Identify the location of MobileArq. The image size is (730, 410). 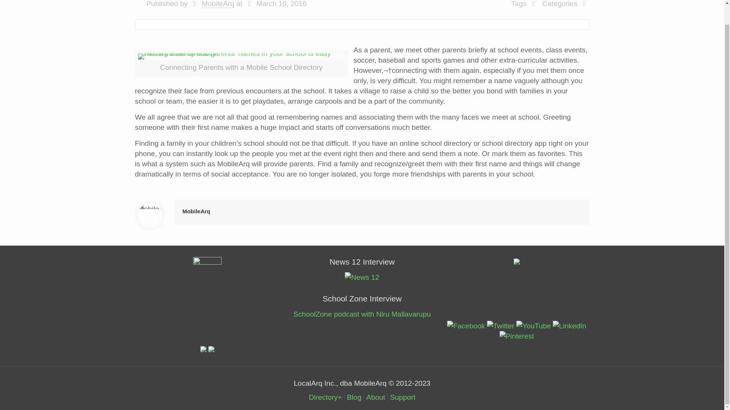
(196, 211).